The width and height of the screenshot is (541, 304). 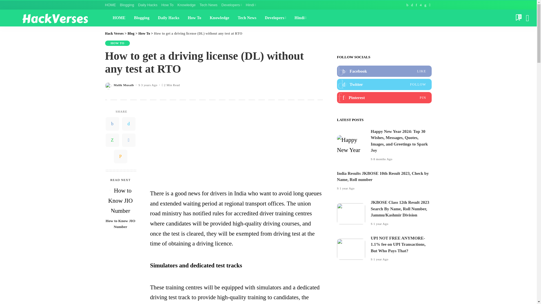 What do you see at coordinates (232, 5) in the screenshot?
I see `Developers` at bounding box center [232, 5].